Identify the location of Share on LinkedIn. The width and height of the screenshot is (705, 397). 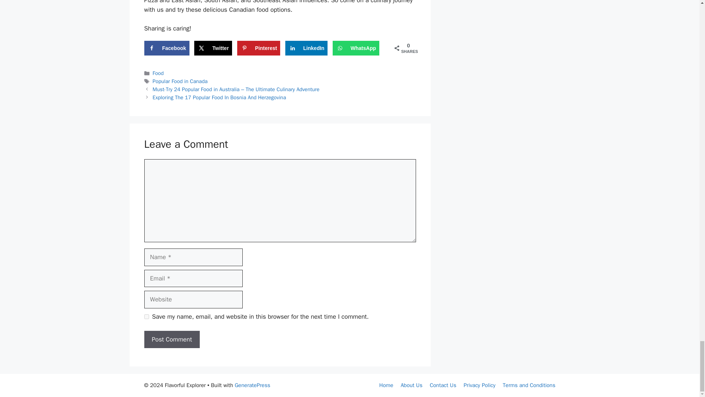
(306, 48).